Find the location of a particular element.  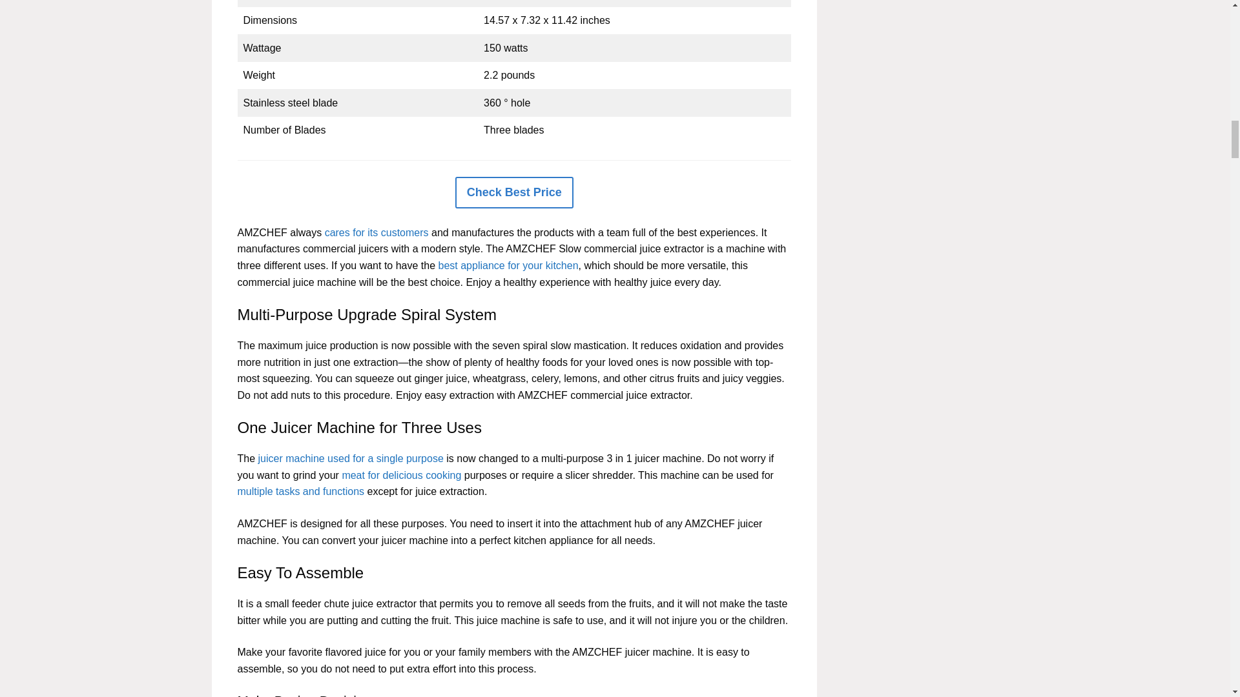

15 Best Chamomile Tea for Morning and Bedtime is located at coordinates (377, 232).